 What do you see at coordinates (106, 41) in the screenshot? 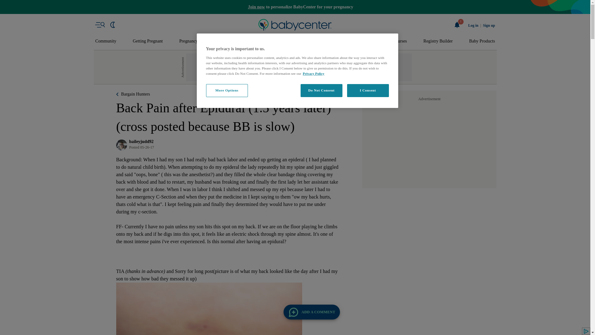
I see `Community` at bounding box center [106, 41].